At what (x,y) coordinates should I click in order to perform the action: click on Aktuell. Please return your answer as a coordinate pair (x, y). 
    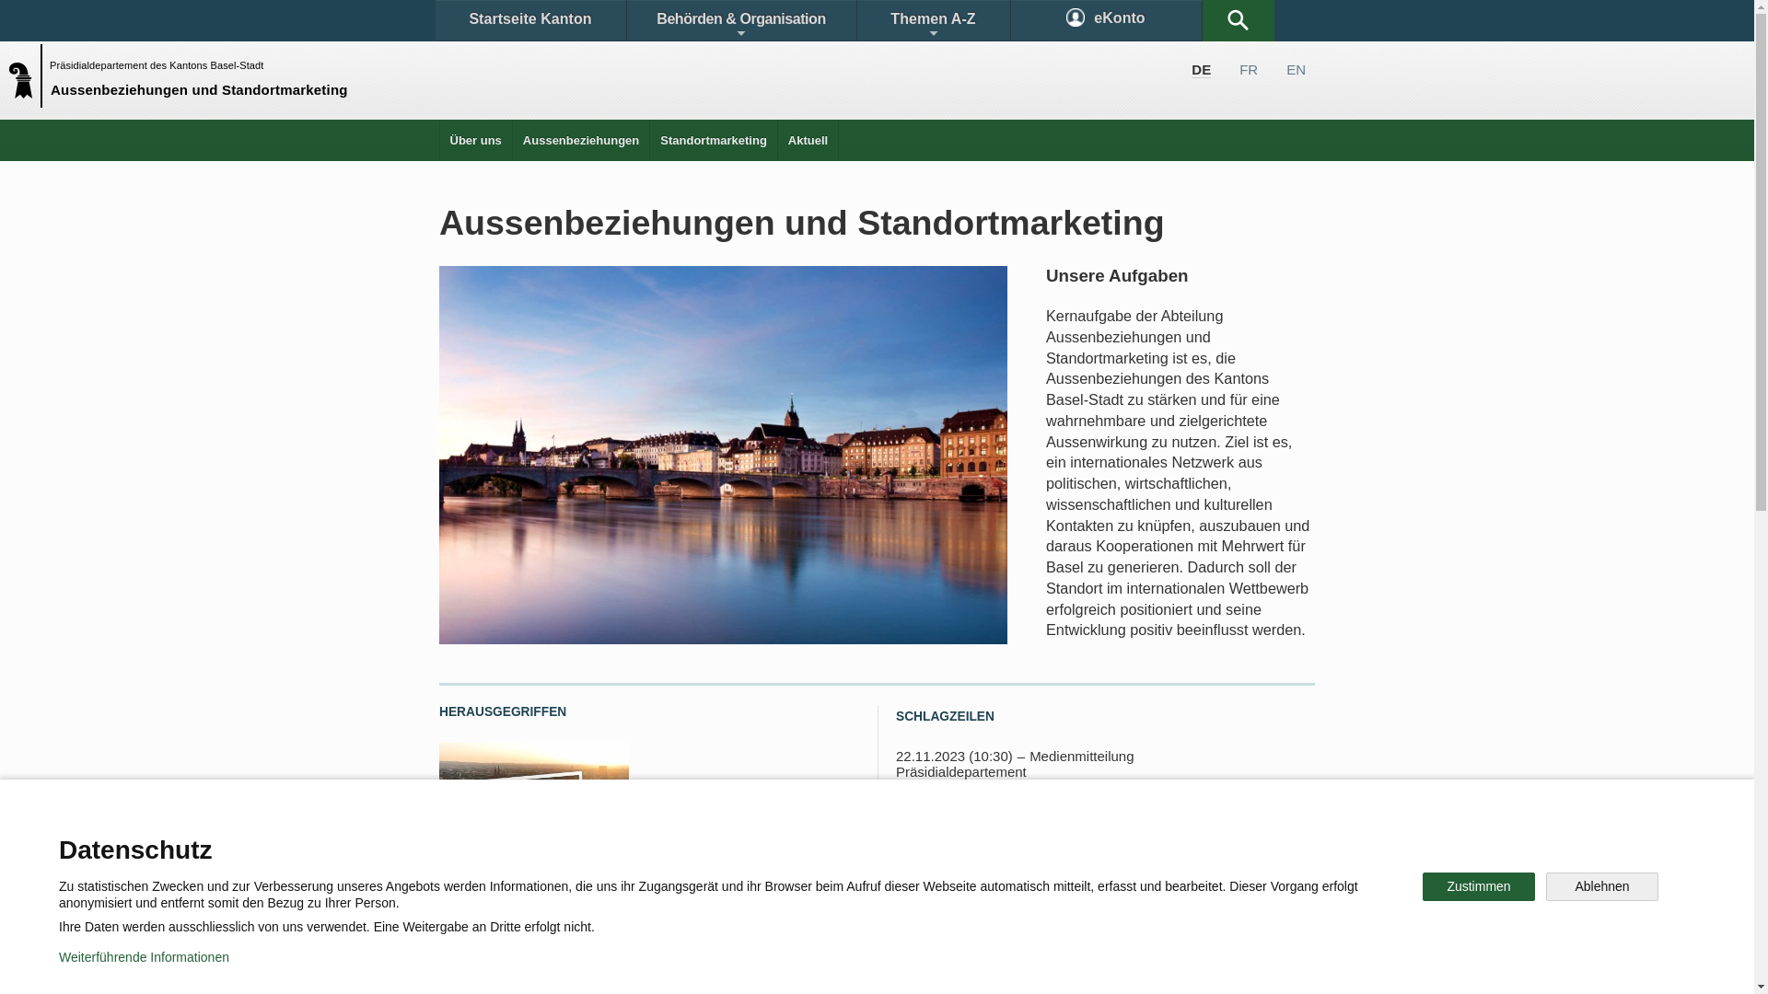
    Looking at the image, I should click on (808, 140).